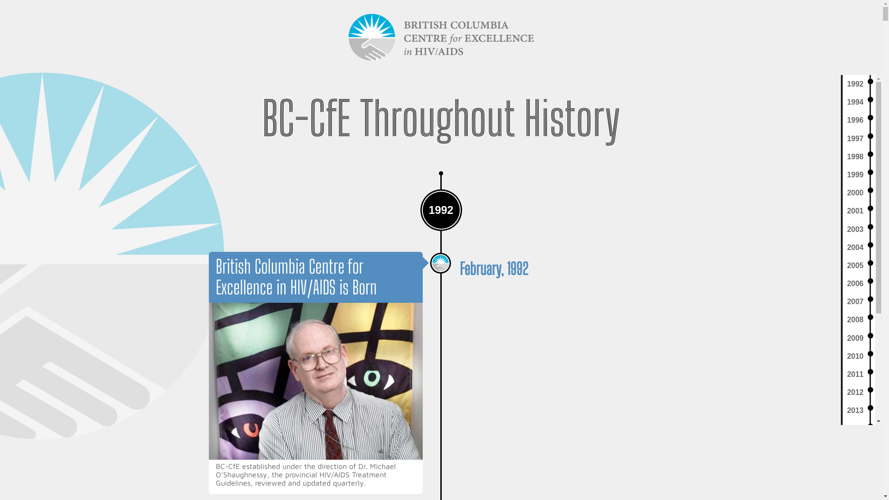 This screenshot has width=889, height=500. What do you see at coordinates (859, 84) in the screenshot?
I see `1992` at bounding box center [859, 84].